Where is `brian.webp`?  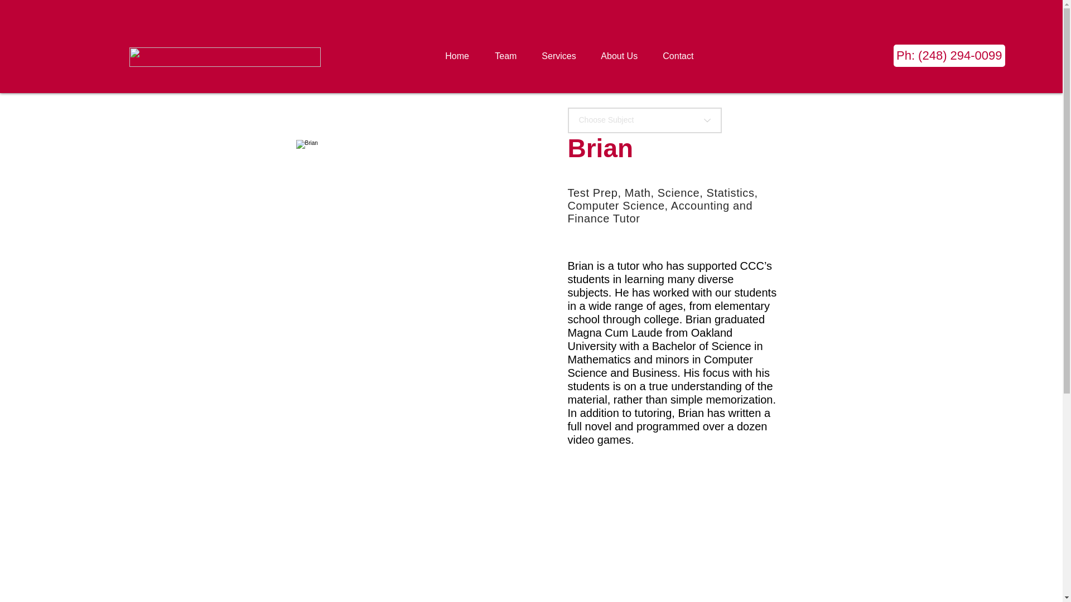 brian.webp is located at coordinates (404, 249).